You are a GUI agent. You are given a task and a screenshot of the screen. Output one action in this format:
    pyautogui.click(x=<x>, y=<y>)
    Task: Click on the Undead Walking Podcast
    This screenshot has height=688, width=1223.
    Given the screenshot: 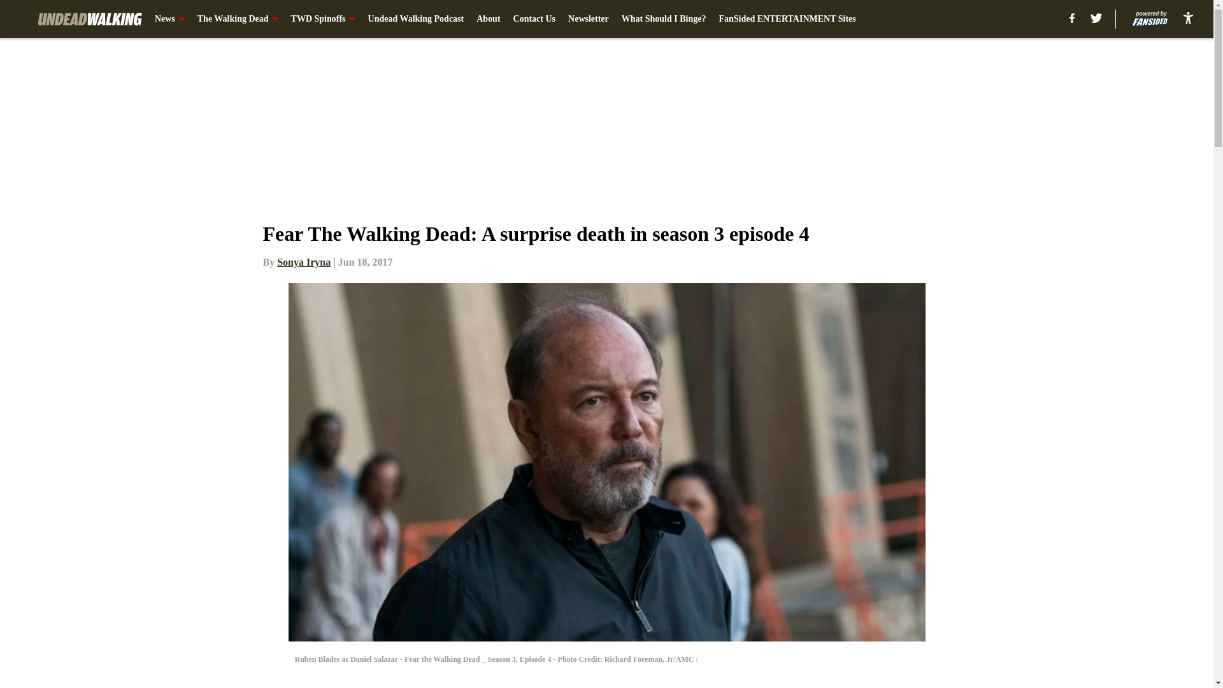 What is the action you would take?
    pyautogui.click(x=416, y=19)
    